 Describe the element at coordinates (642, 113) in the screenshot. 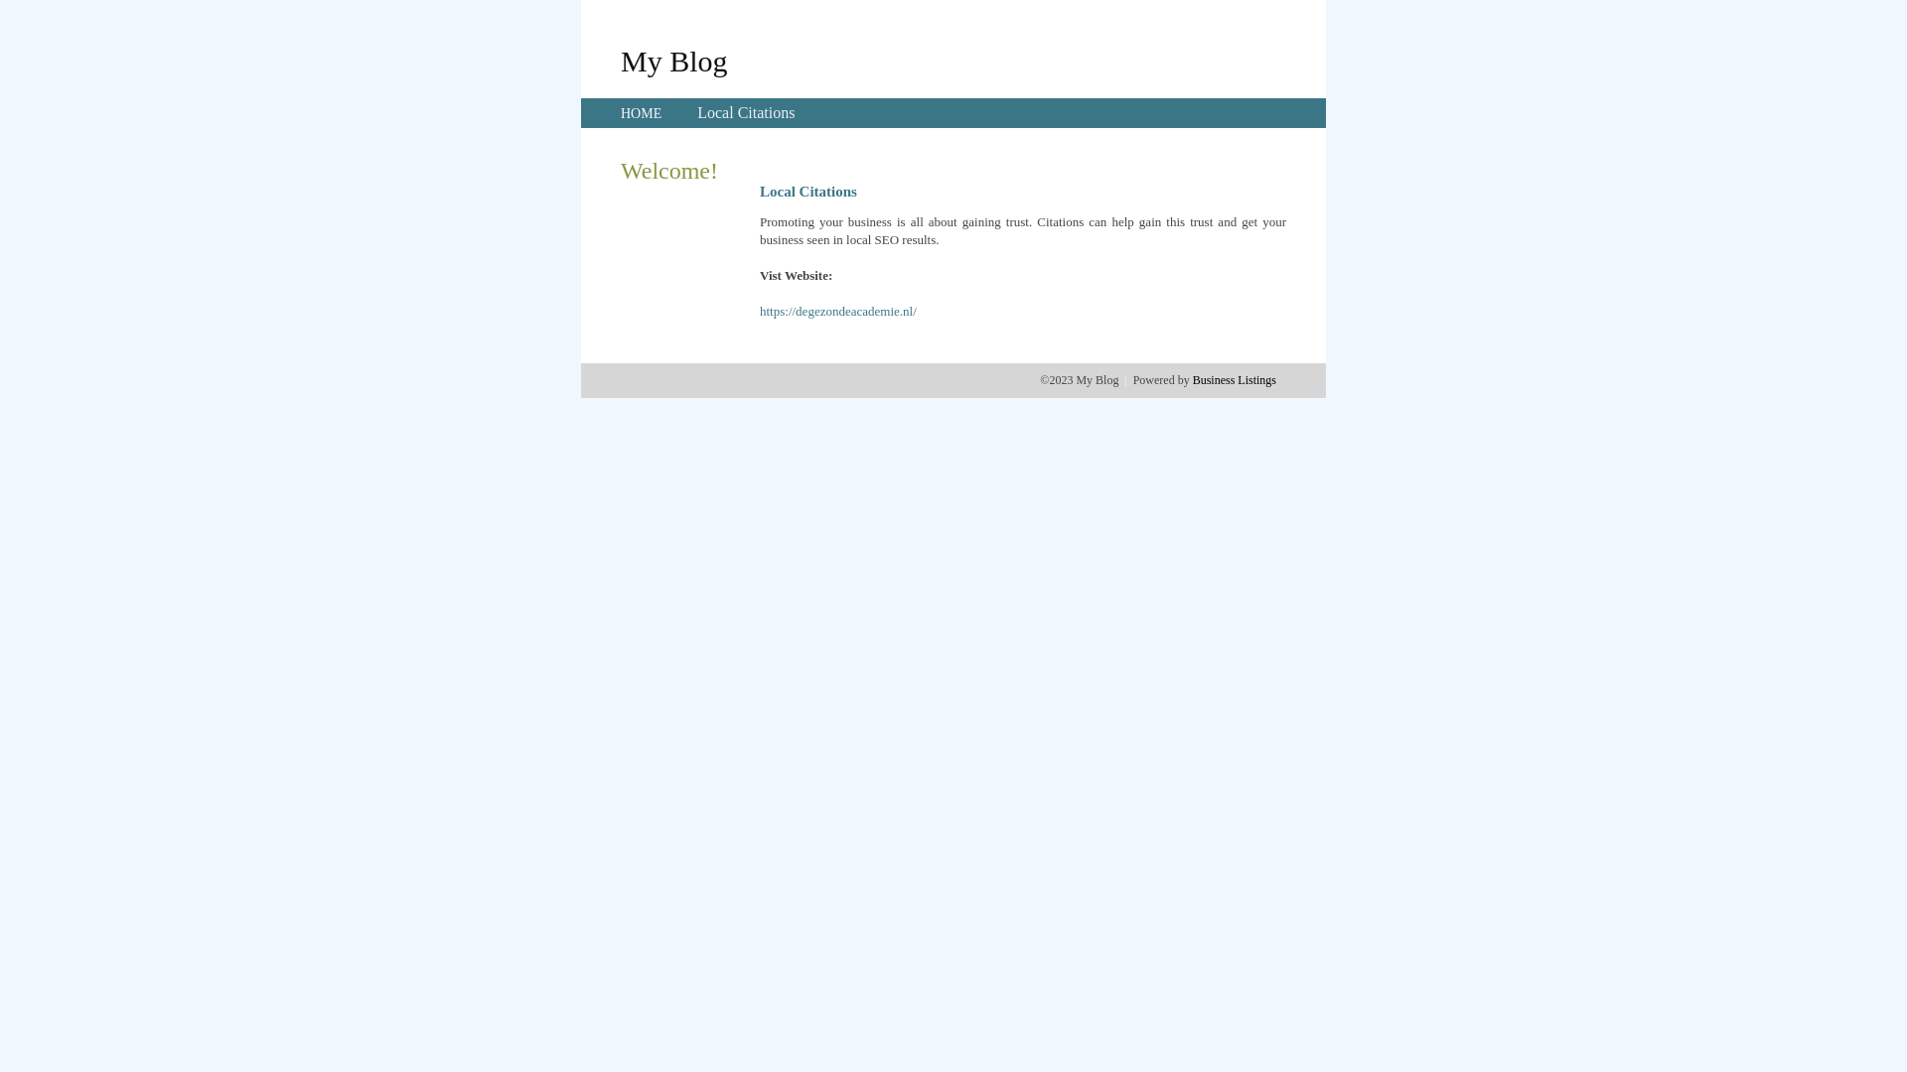

I see `HOME` at that location.